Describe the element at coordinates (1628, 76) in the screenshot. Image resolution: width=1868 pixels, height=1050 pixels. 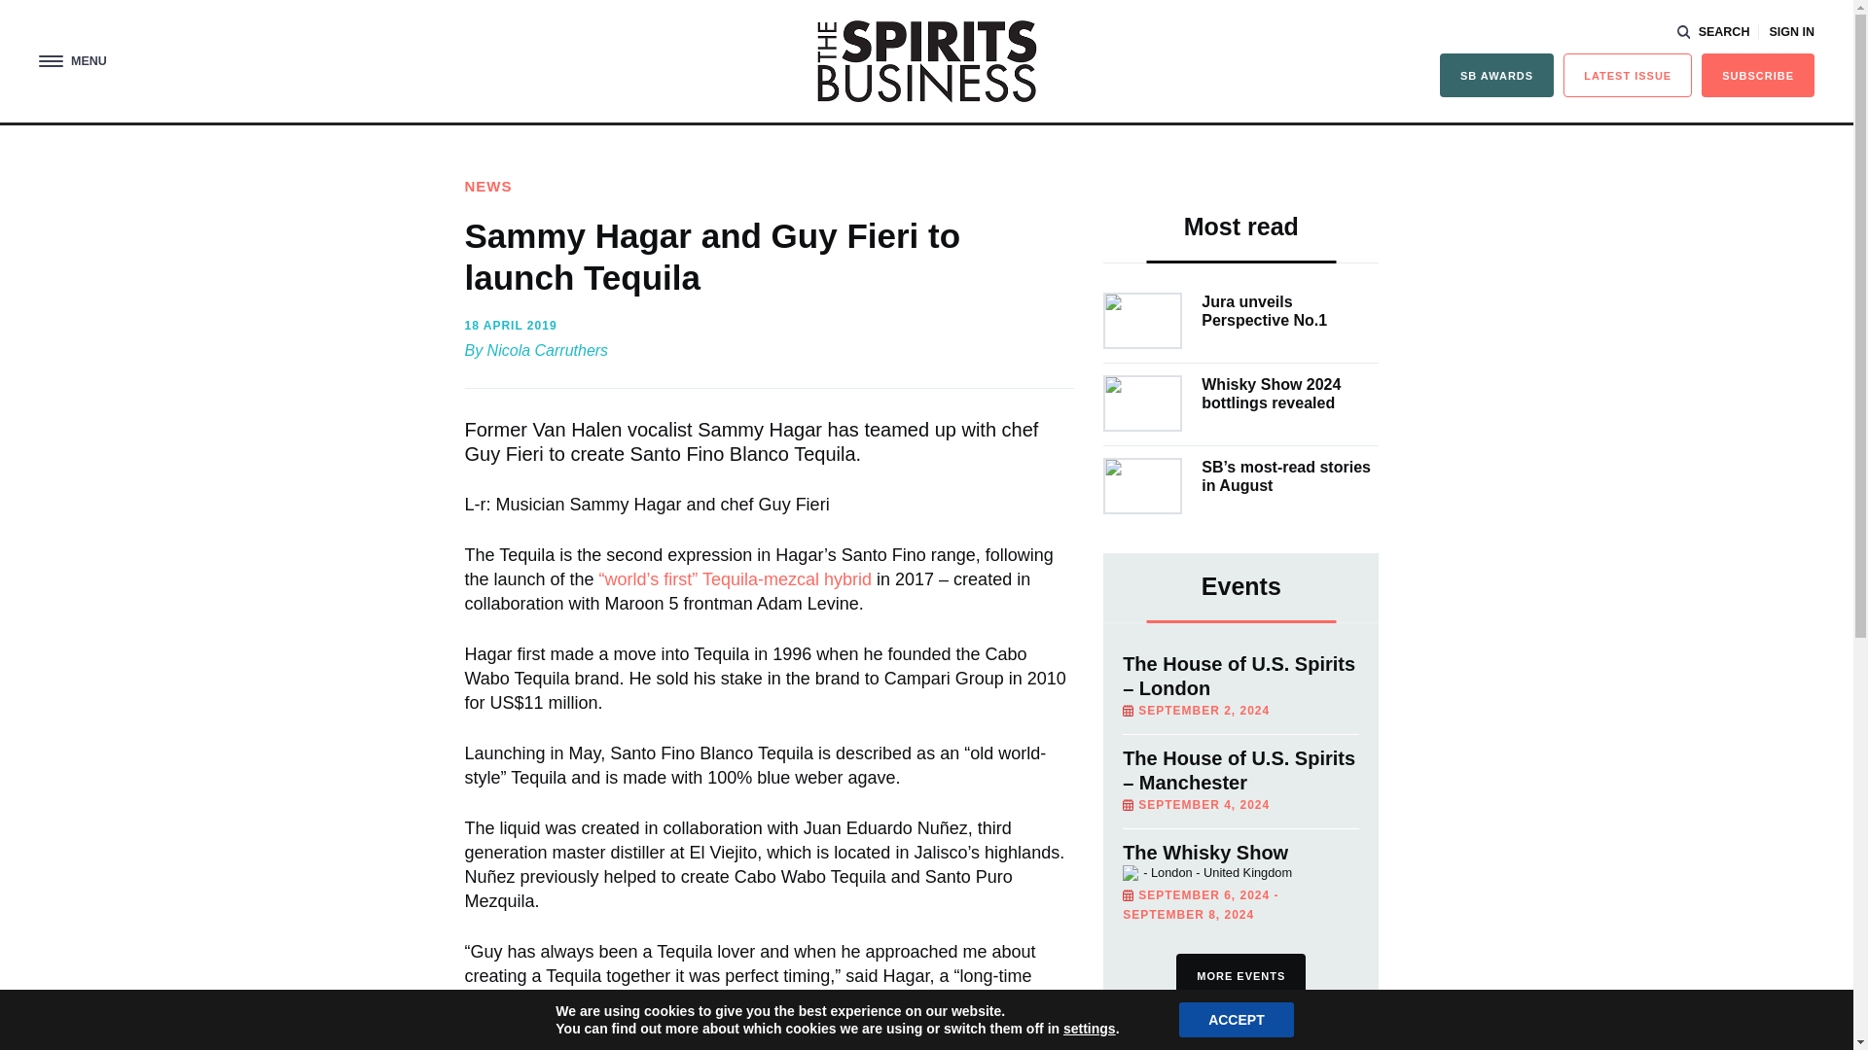
I see `LATEST ISSUE` at that location.